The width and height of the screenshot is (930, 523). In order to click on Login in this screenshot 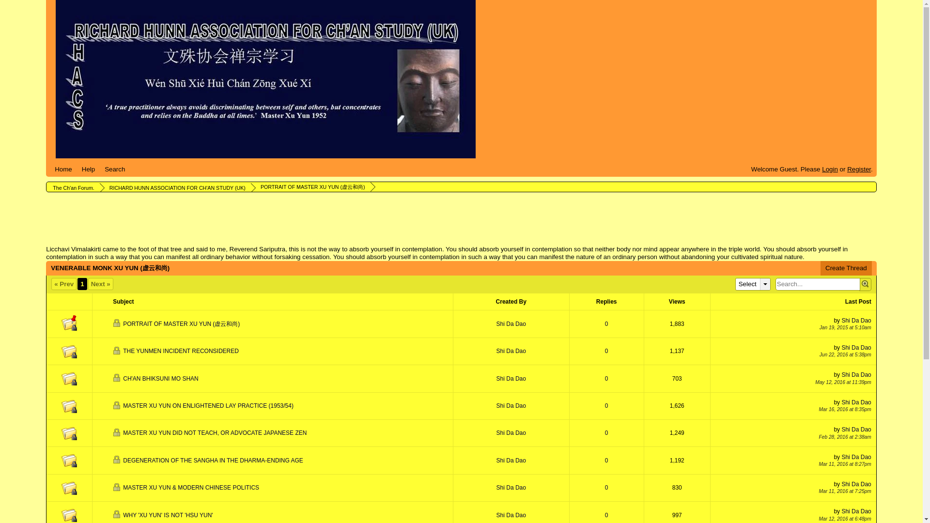, I will do `click(830, 169)`.